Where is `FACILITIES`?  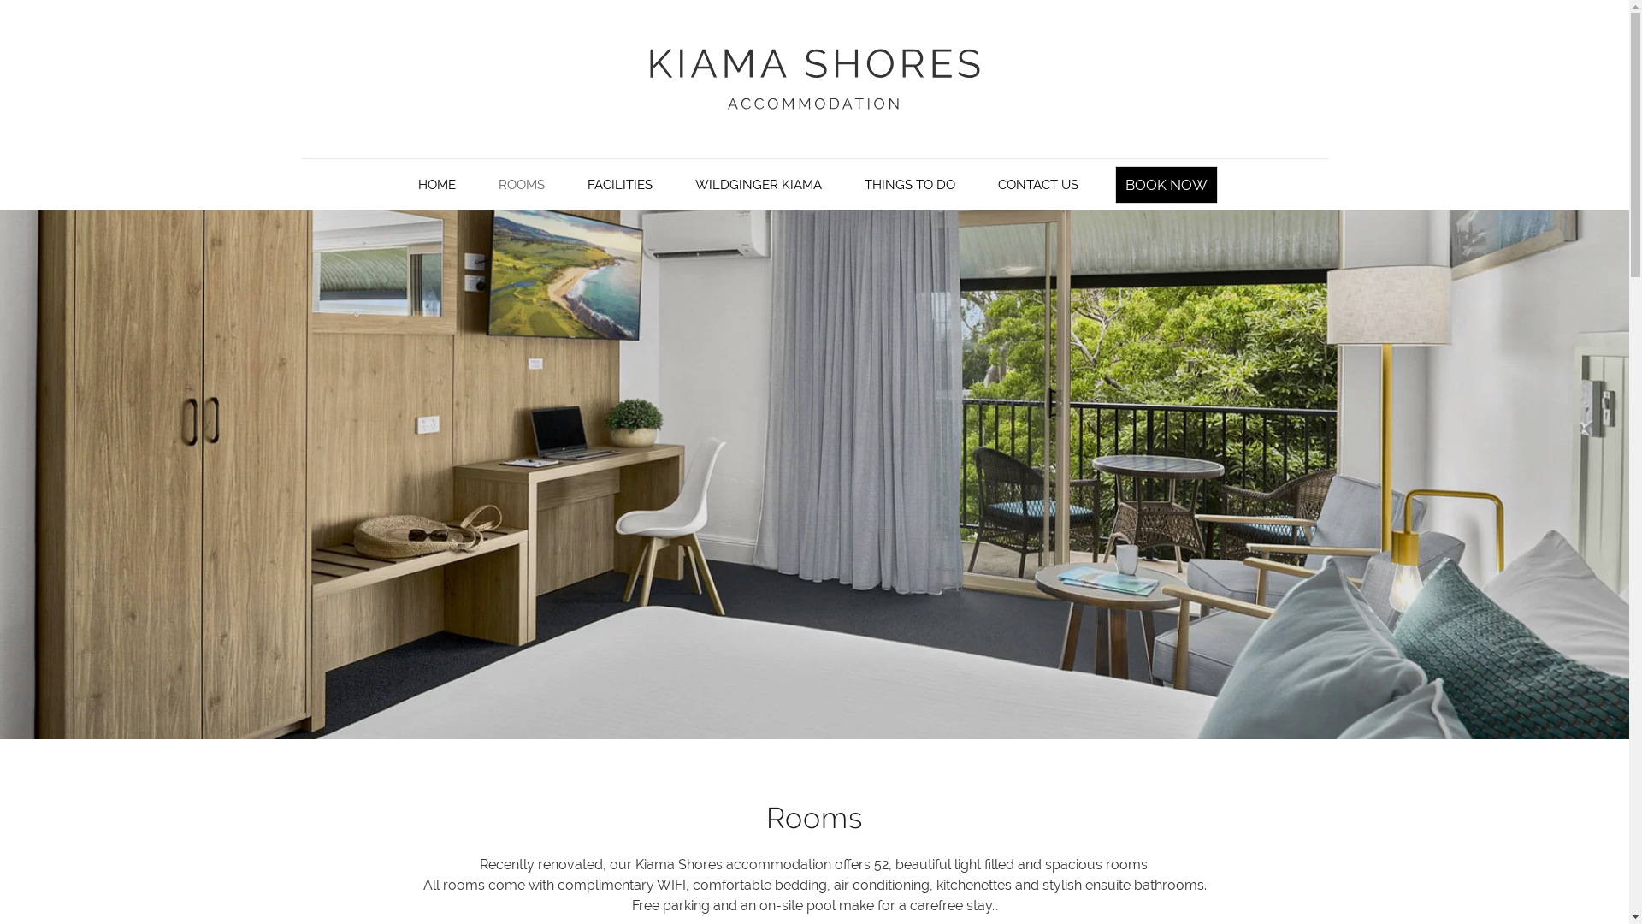 FACILITIES is located at coordinates (619, 185).